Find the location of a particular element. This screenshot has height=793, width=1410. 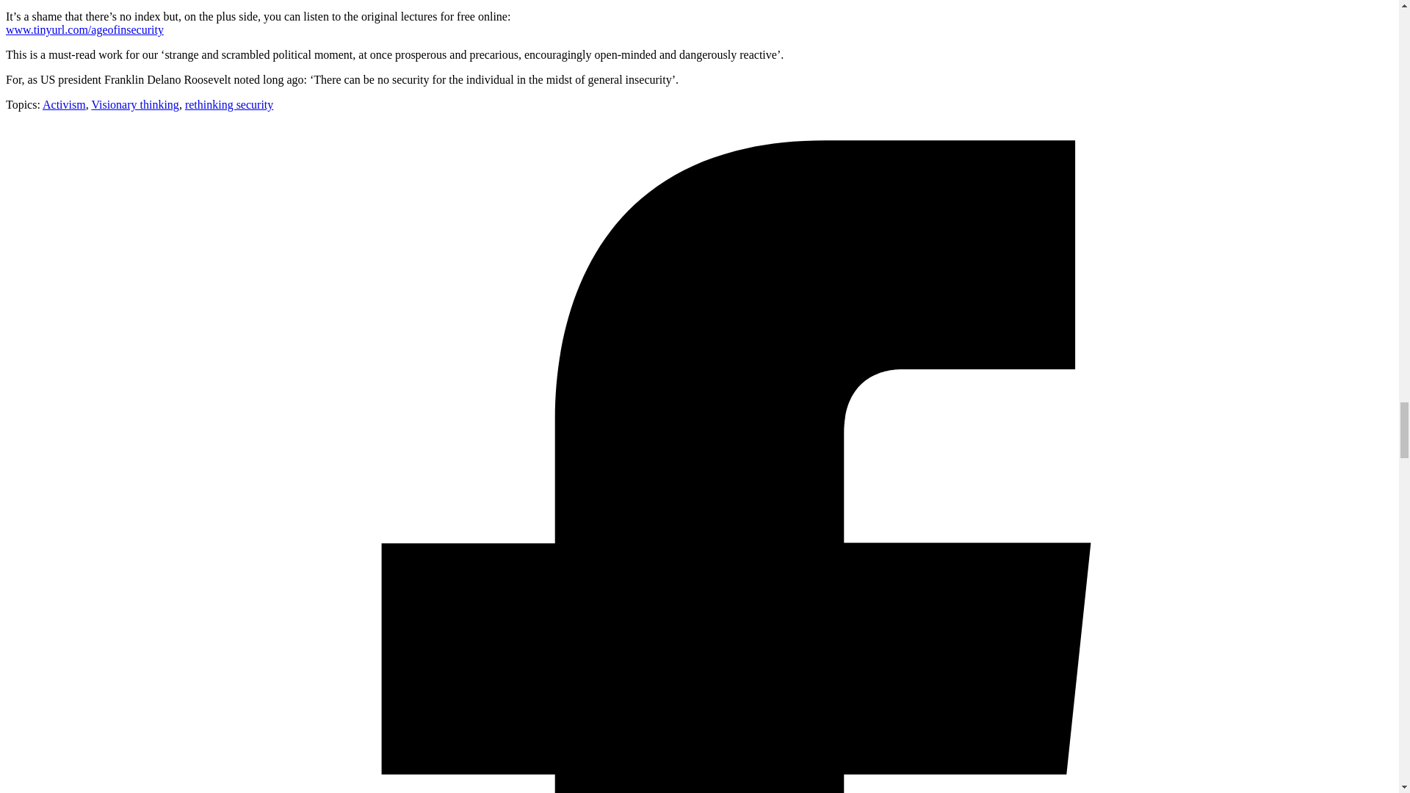

rethinking security is located at coordinates (229, 104).